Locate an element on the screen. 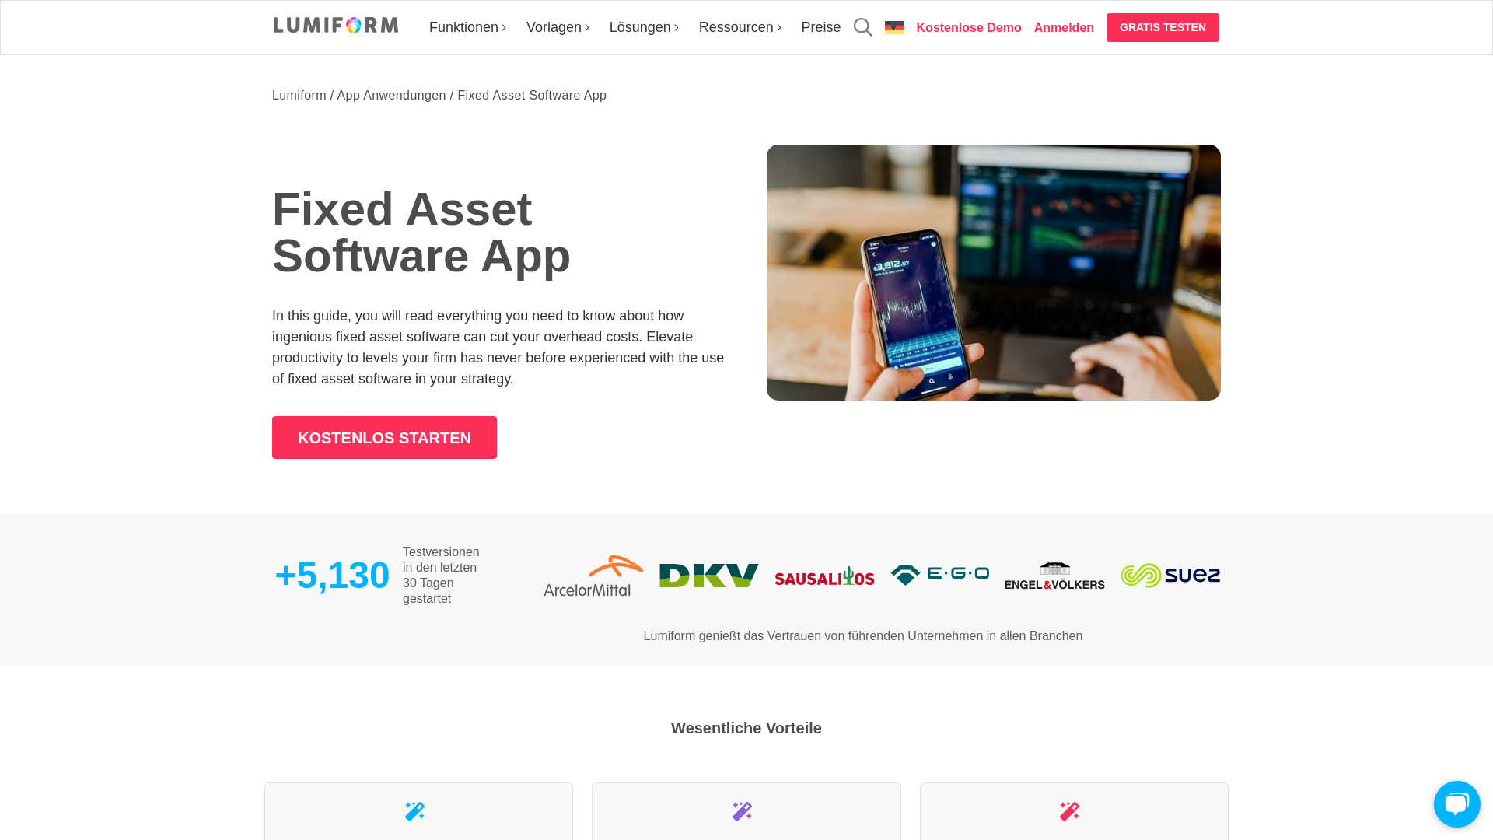  Chat Widget is located at coordinates (1454, 803).